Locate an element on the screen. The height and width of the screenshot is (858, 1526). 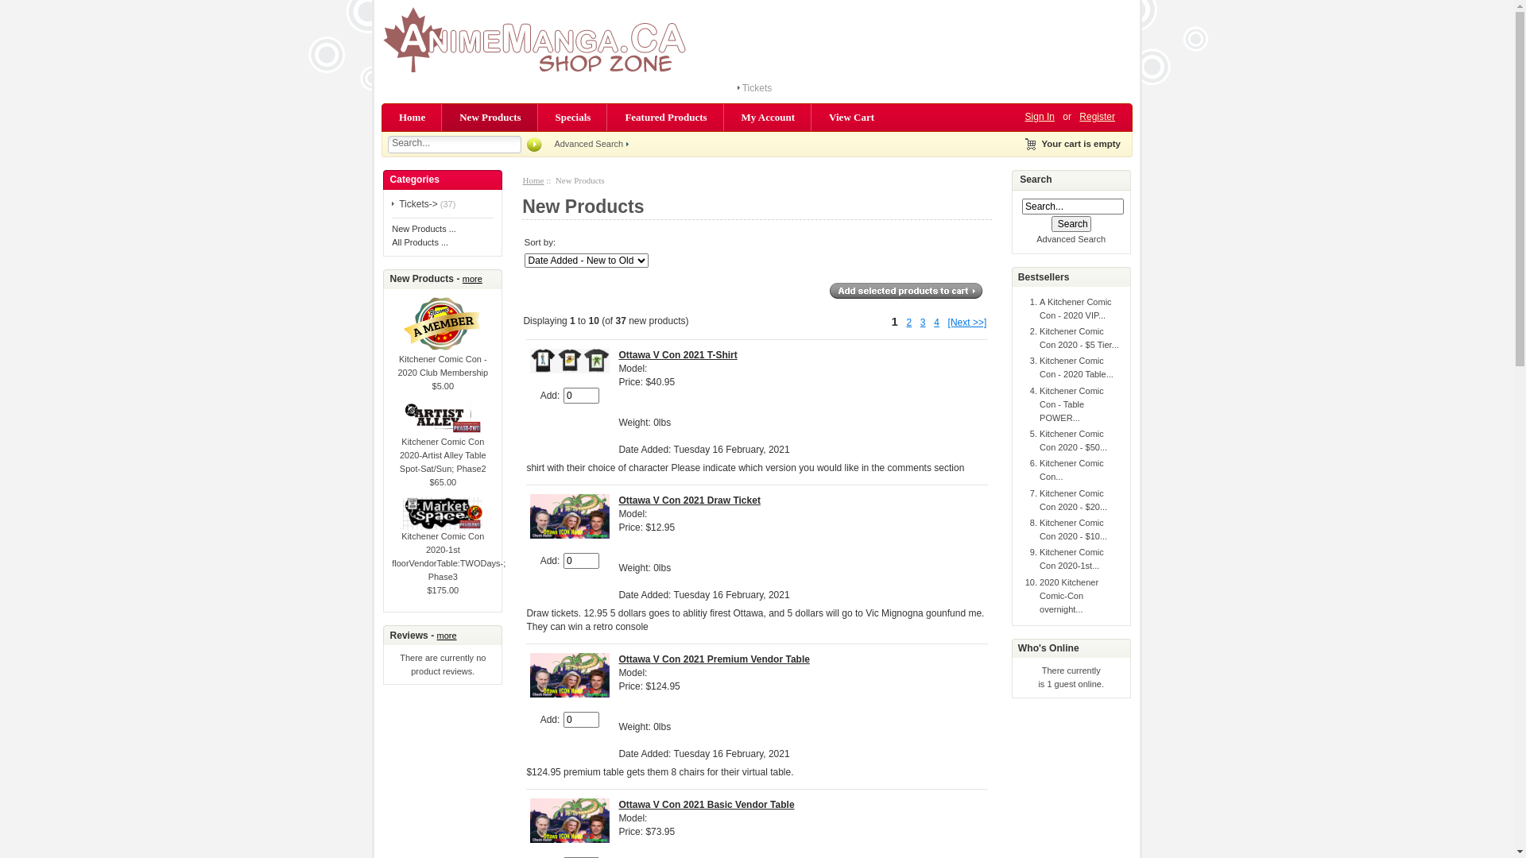
Advanced Search is located at coordinates (591, 143).